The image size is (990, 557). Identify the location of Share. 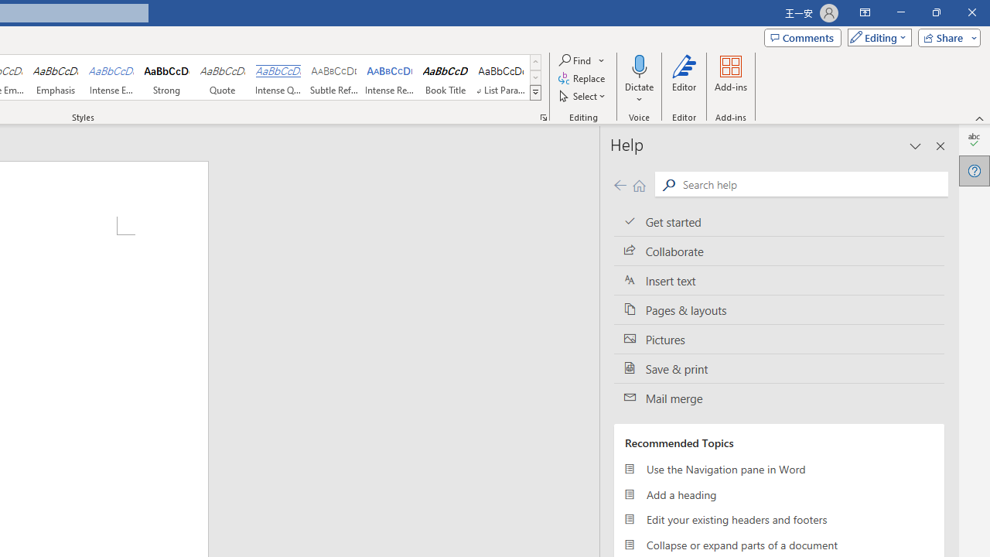
(946, 37).